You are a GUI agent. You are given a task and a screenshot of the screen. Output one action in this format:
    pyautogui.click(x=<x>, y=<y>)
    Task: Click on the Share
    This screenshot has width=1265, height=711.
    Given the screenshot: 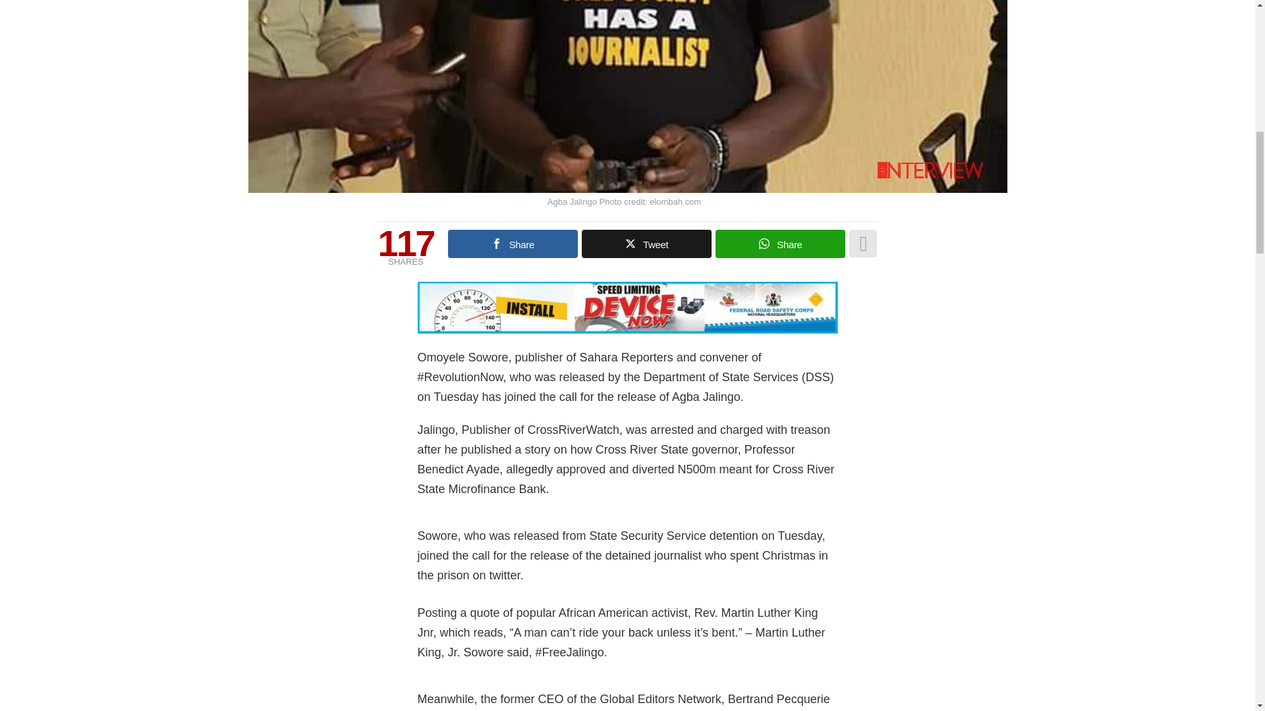 What is the action you would take?
    pyautogui.click(x=780, y=244)
    